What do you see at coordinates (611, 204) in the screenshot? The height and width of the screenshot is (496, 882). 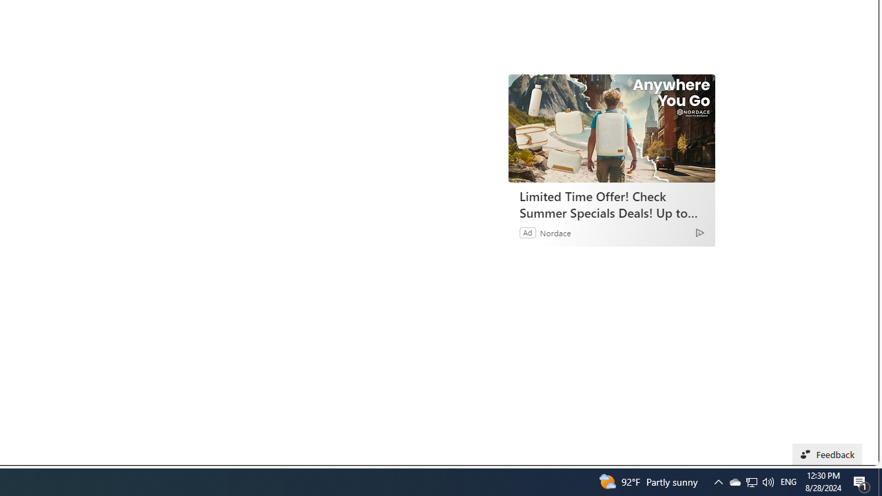 I see `Limited Time Offer! Check Summer Specials Deals! Up to -55%!` at bounding box center [611, 204].